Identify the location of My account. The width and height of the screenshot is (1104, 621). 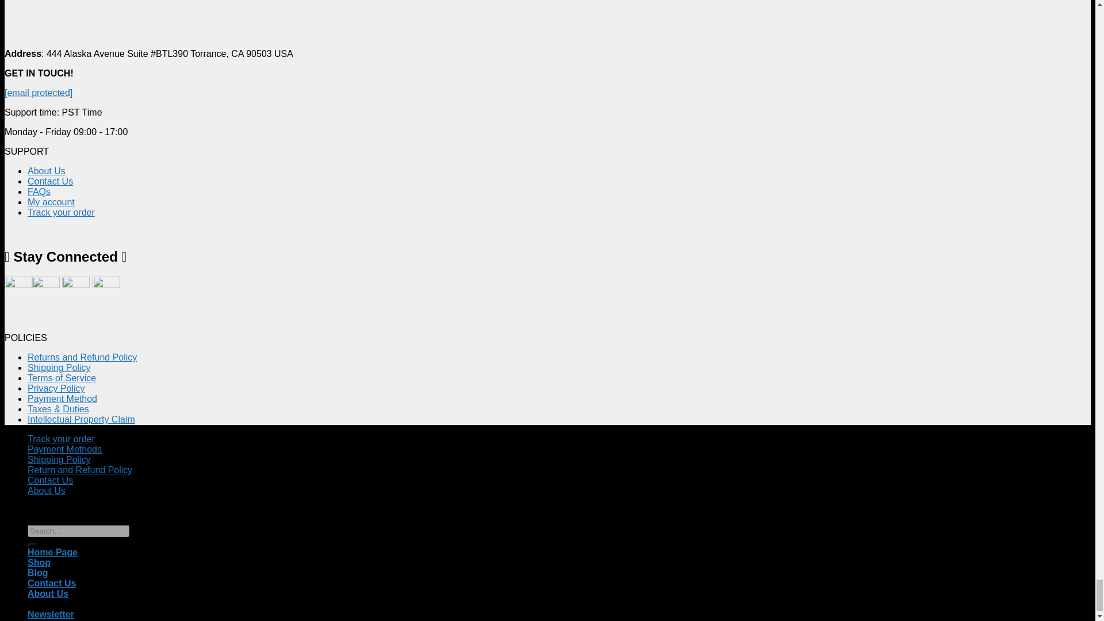
(51, 202).